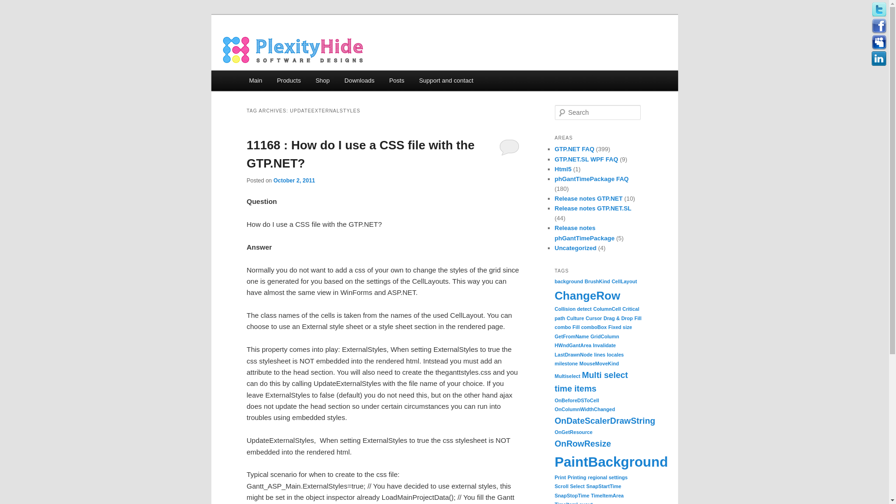 This screenshot has height=504, width=896. I want to click on Release notes phGantTimePackage, so click(584, 232).